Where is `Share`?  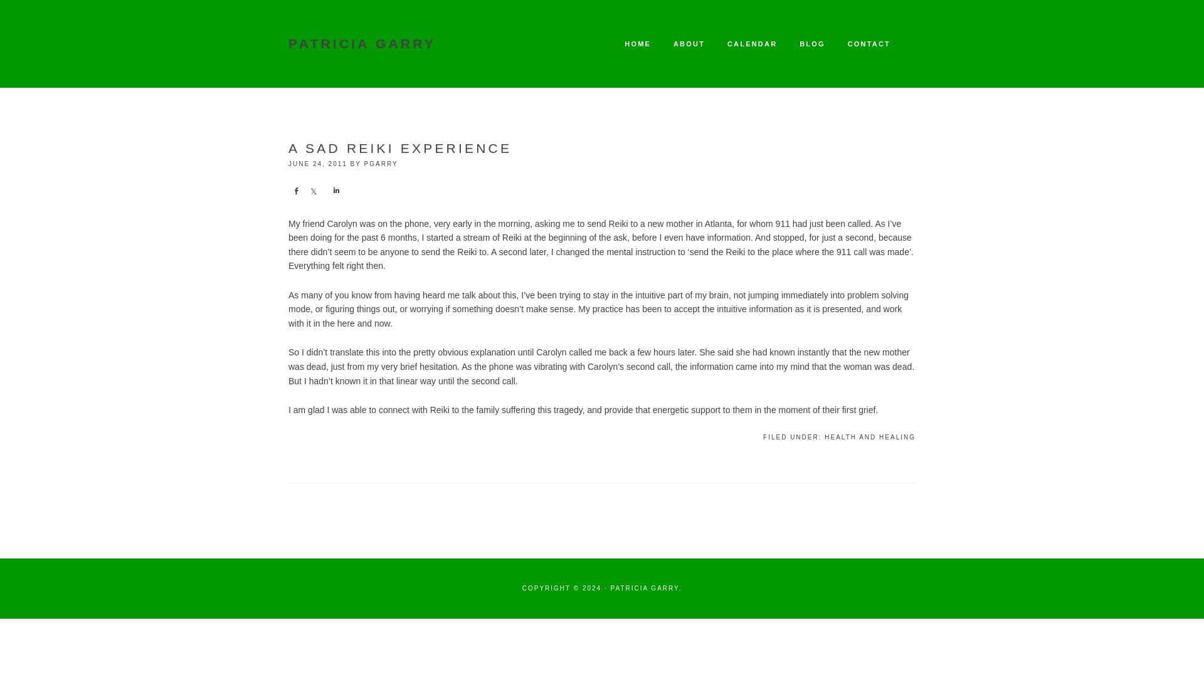
Share is located at coordinates (296, 191).